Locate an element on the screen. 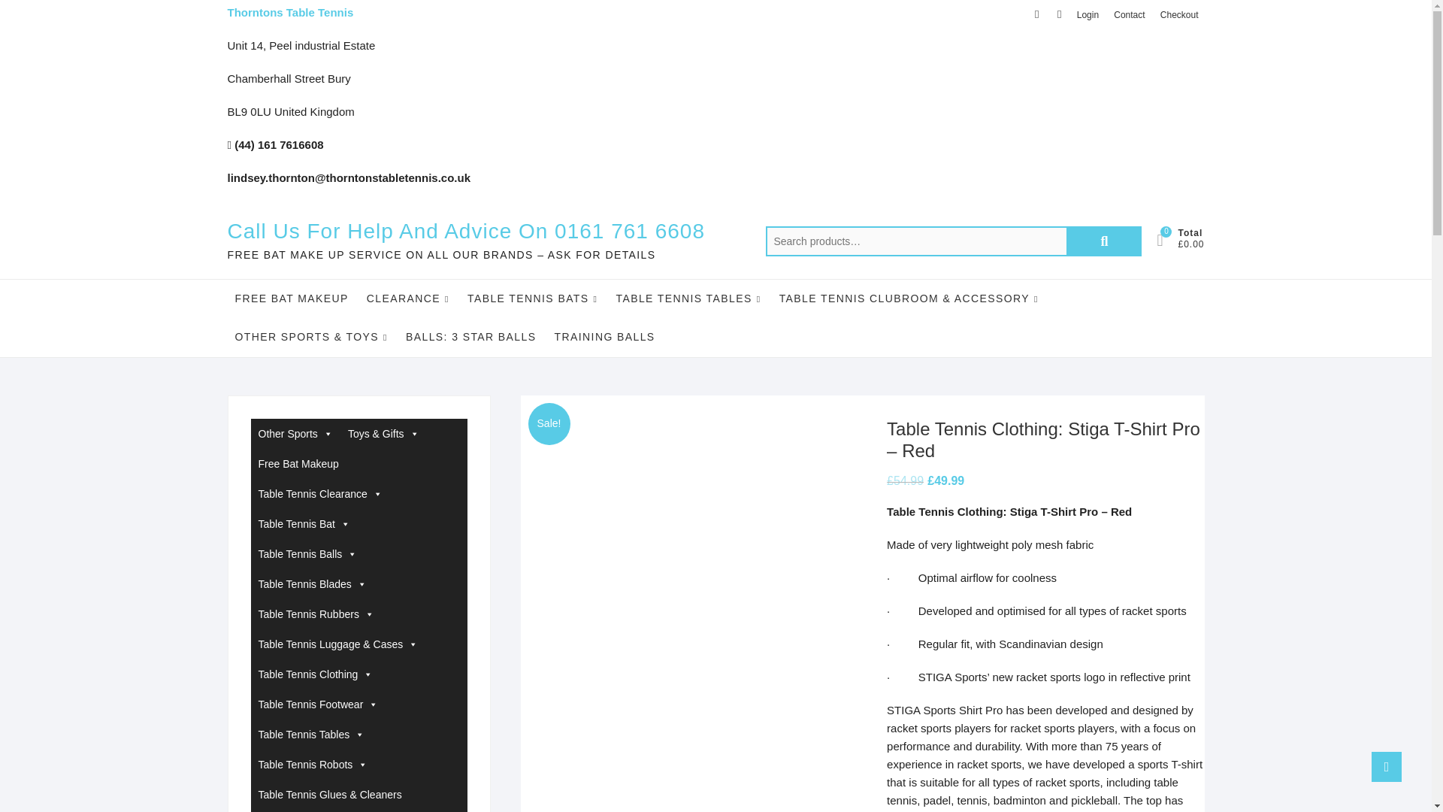 The width and height of the screenshot is (1443, 812). CLEARANCE is located at coordinates (408, 298).